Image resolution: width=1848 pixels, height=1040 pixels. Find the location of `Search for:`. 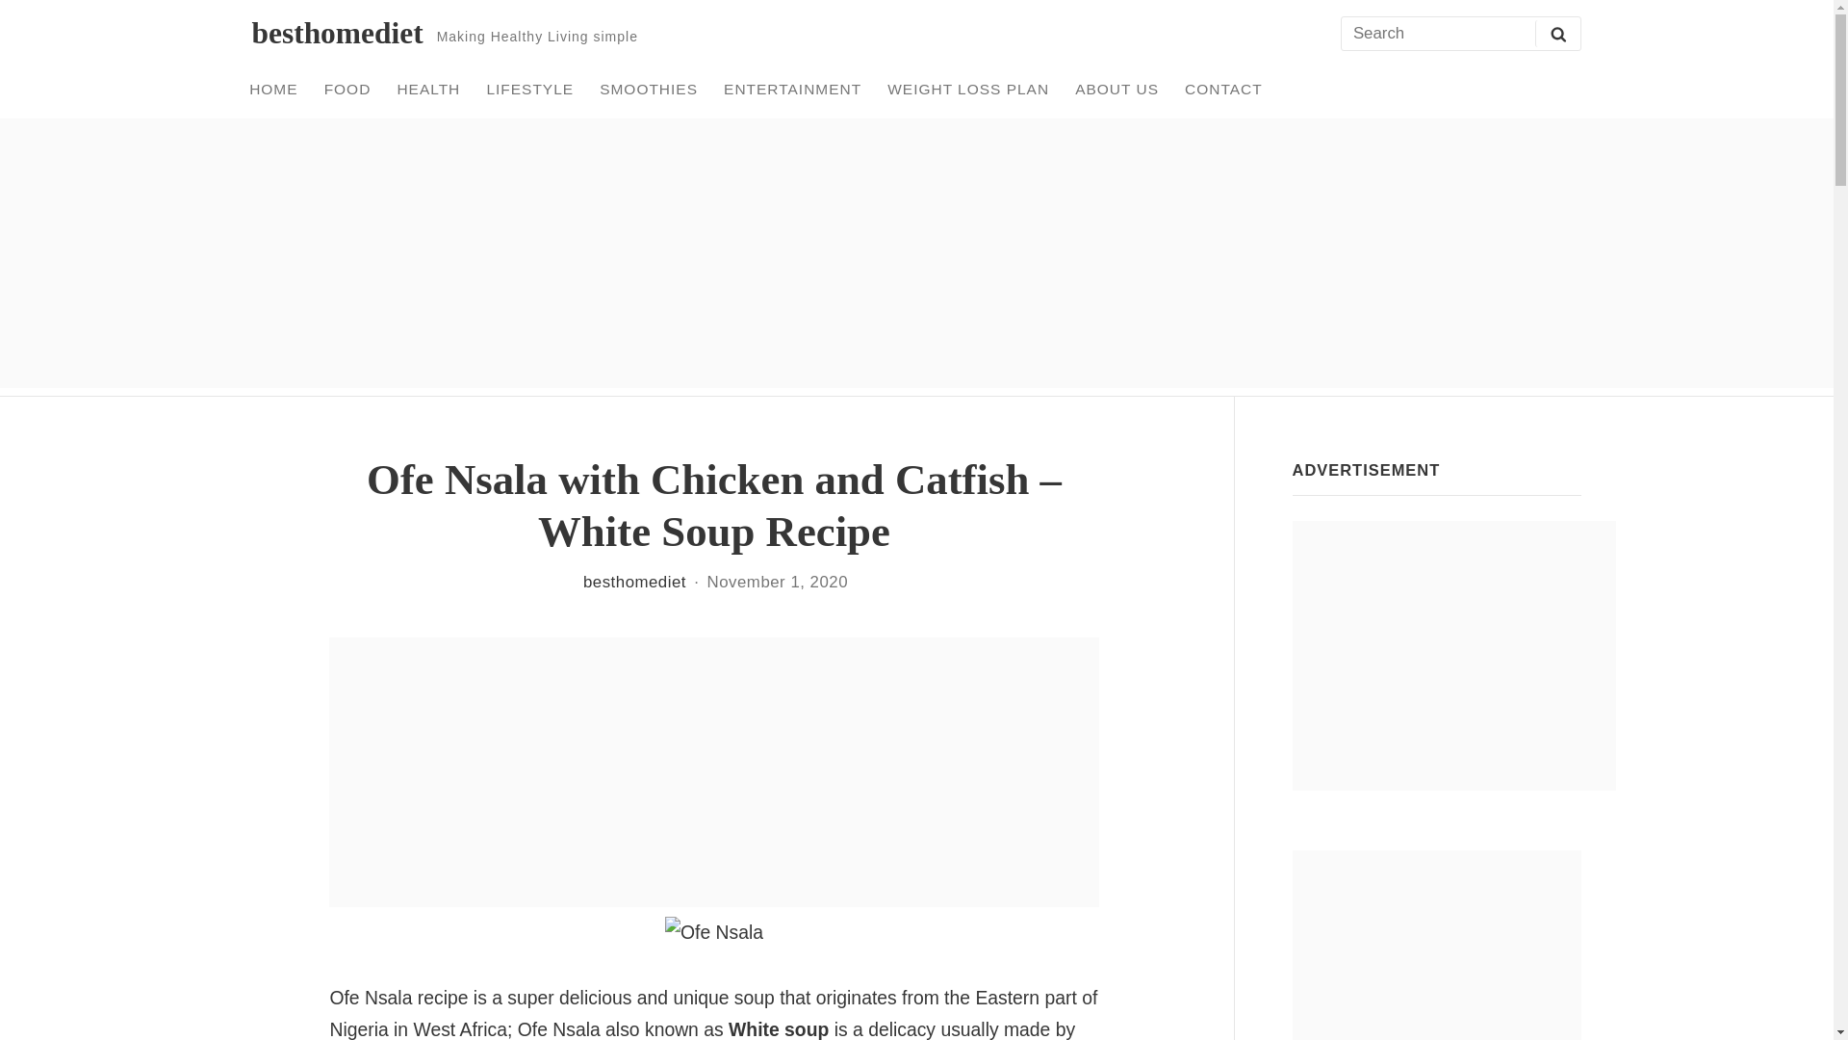

Search for: is located at coordinates (1459, 35).